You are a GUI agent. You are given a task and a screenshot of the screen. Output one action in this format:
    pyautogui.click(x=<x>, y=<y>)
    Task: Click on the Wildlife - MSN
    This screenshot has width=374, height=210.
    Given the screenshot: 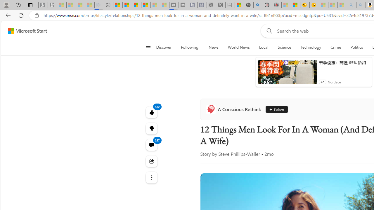 What is the action you would take?
    pyautogui.click(x=236, y=5)
    